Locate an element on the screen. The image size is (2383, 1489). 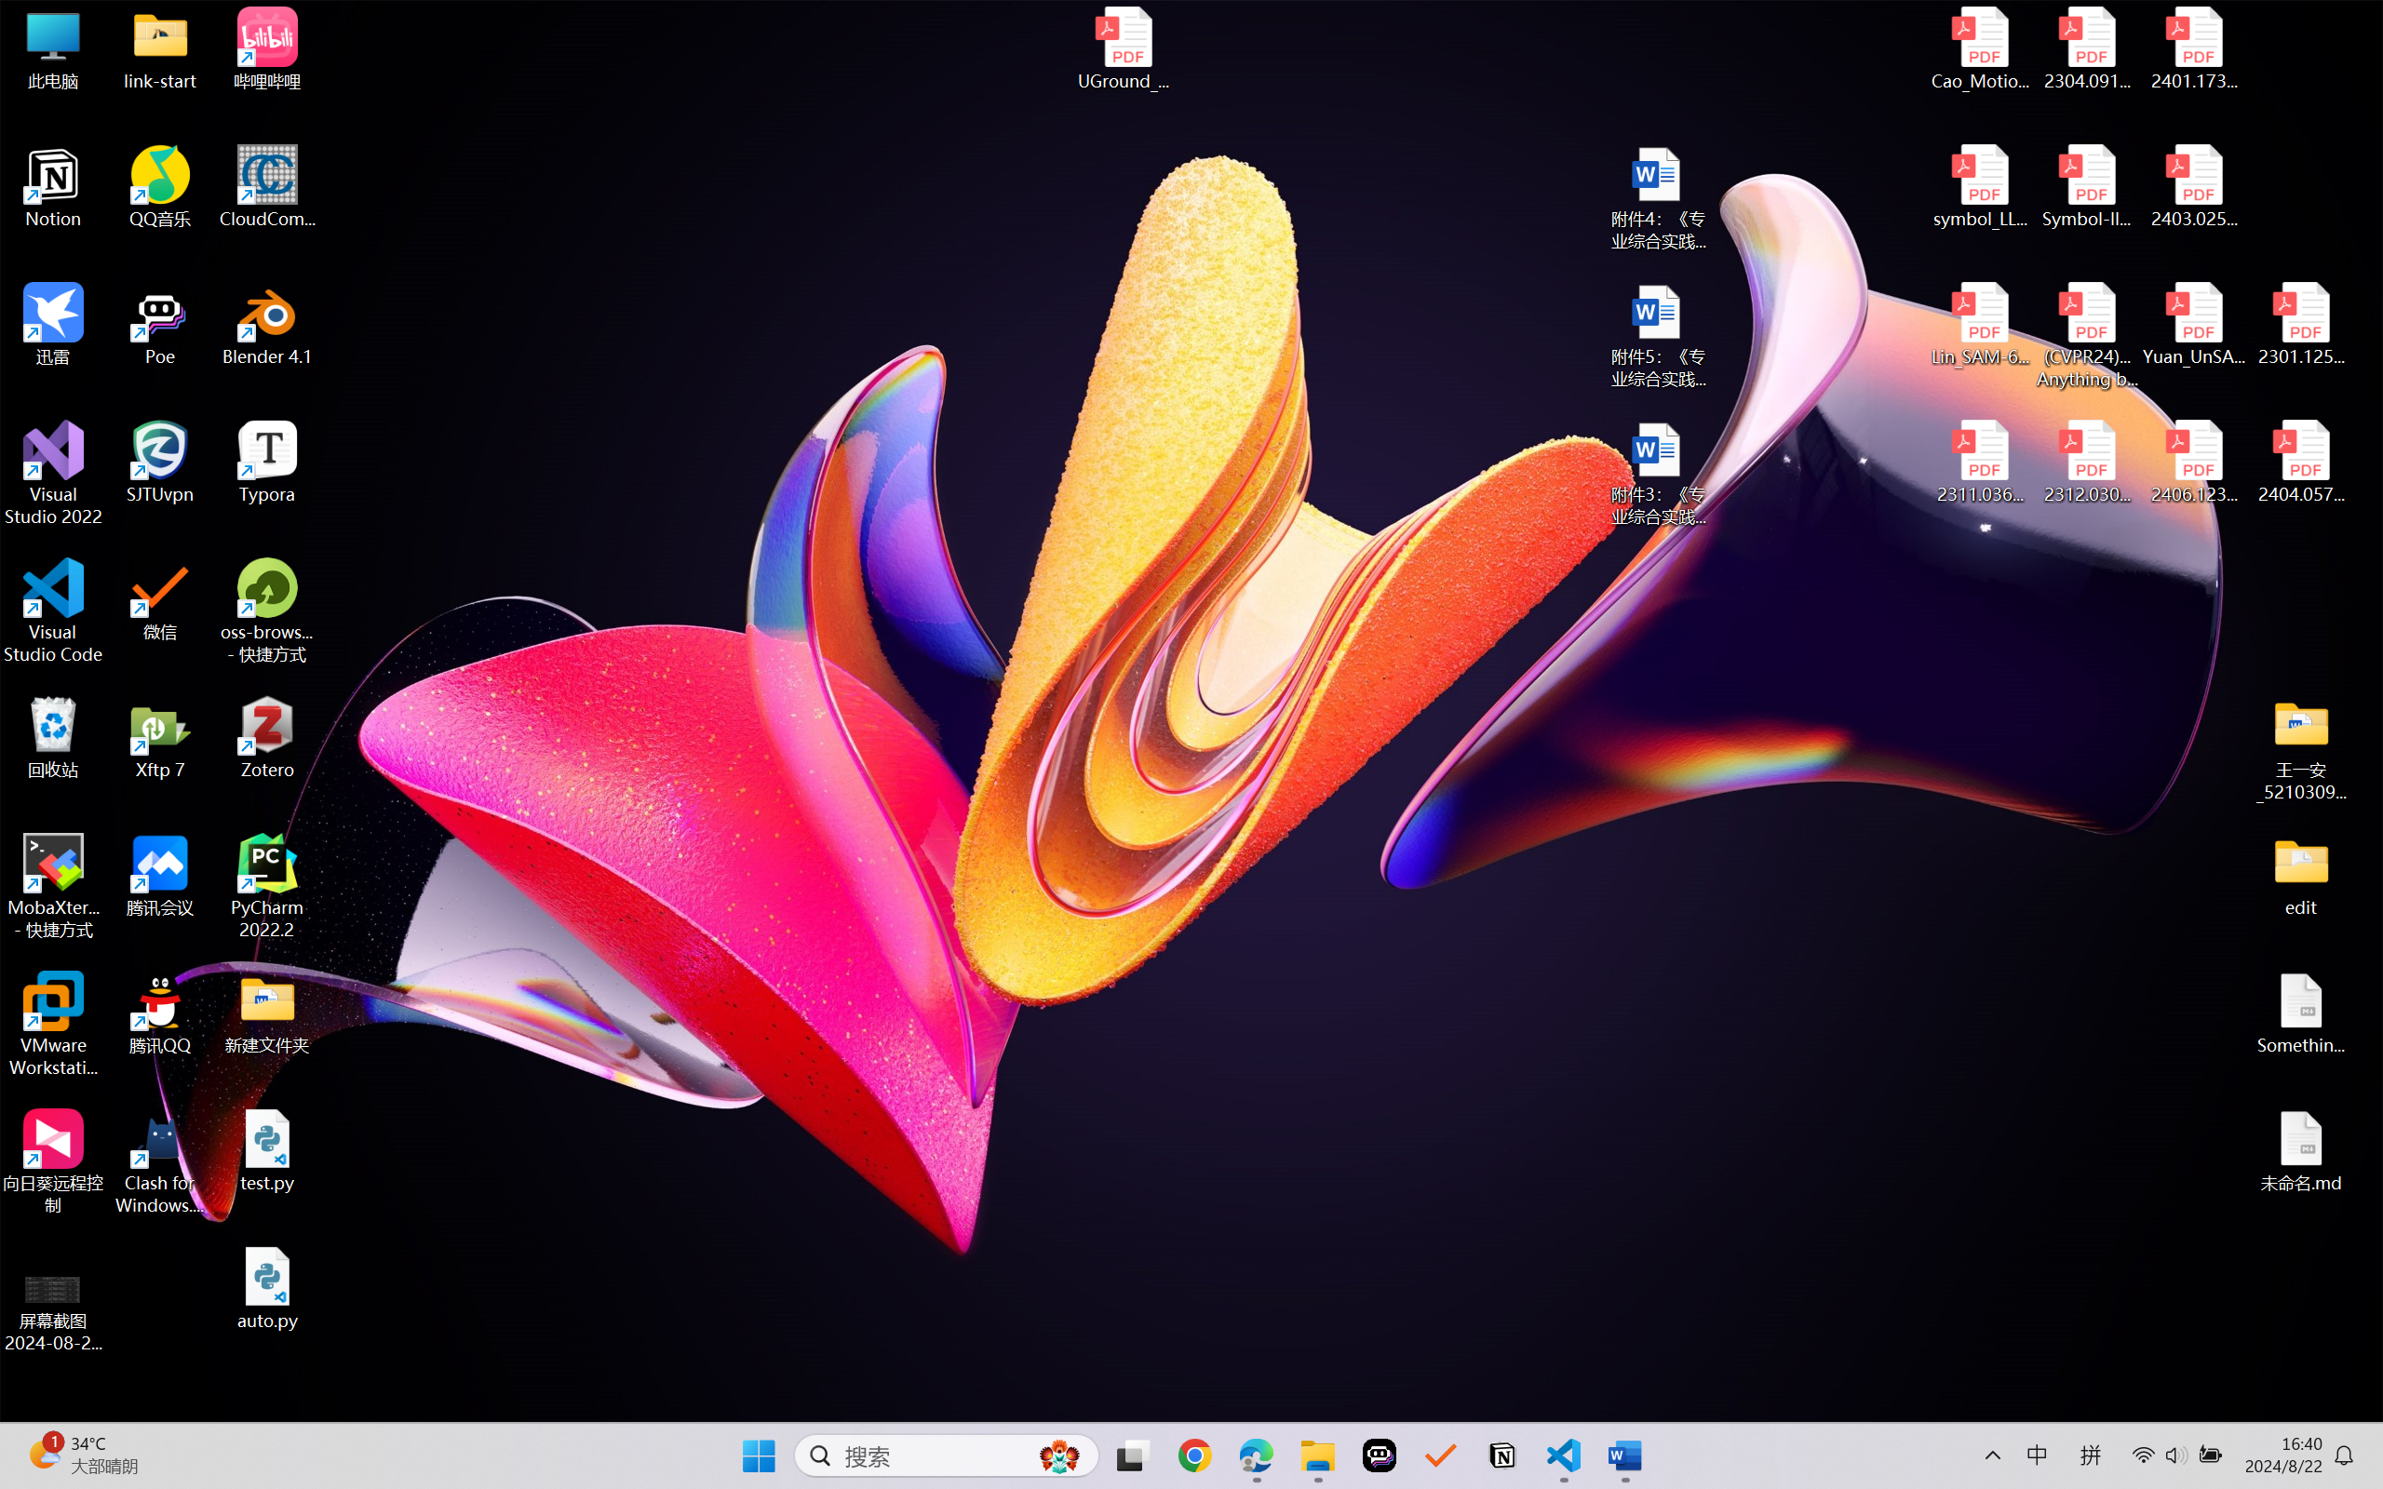
Poe is located at coordinates (1380, 1455).